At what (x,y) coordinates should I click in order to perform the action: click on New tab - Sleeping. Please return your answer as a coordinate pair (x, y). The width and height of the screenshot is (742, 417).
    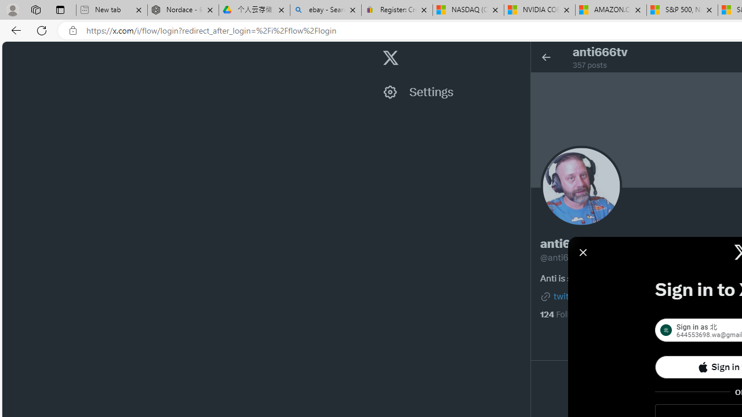
    Looking at the image, I should click on (111, 10).